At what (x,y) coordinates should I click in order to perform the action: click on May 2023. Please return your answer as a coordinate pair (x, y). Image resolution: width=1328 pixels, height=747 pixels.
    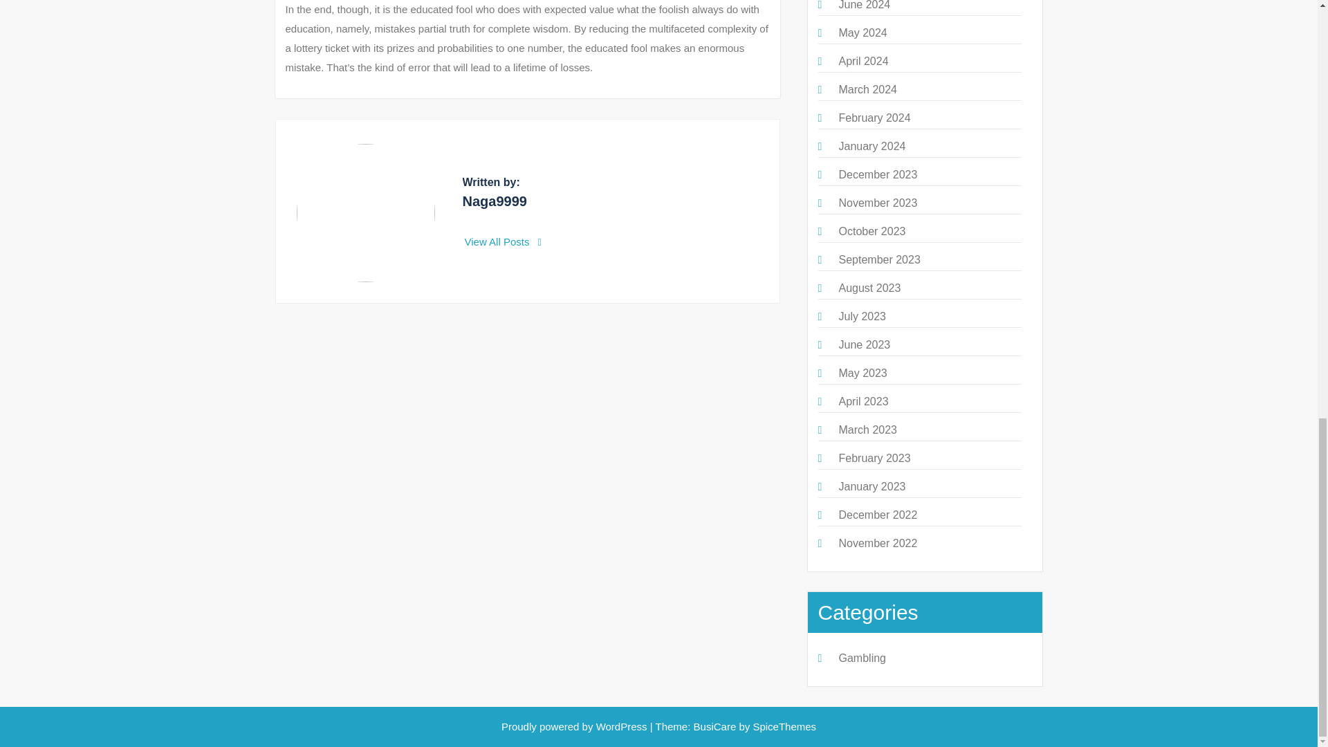
    Looking at the image, I should click on (862, 373).